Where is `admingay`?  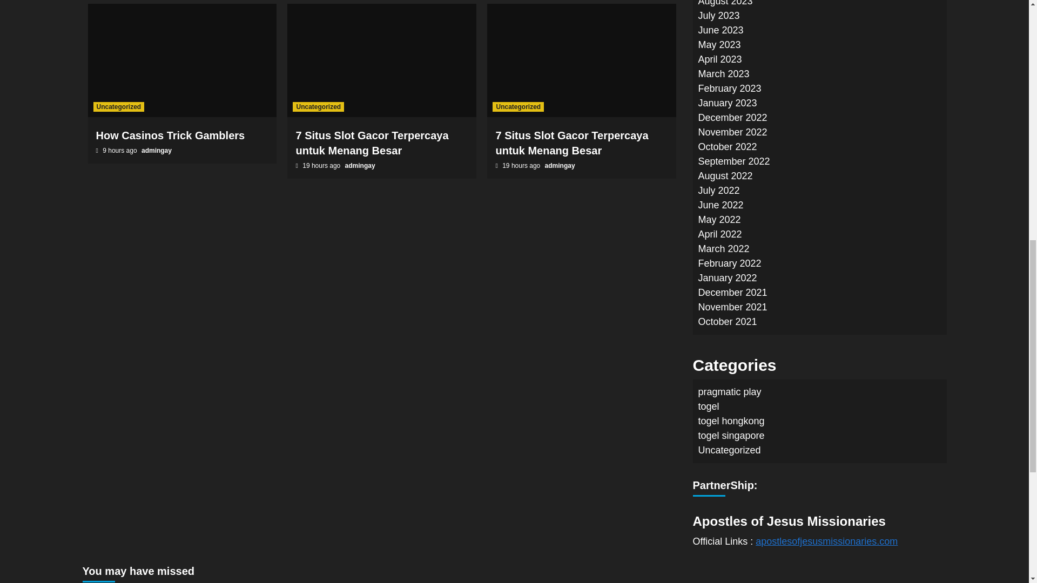
admingay is located at coordinates (157, 151).